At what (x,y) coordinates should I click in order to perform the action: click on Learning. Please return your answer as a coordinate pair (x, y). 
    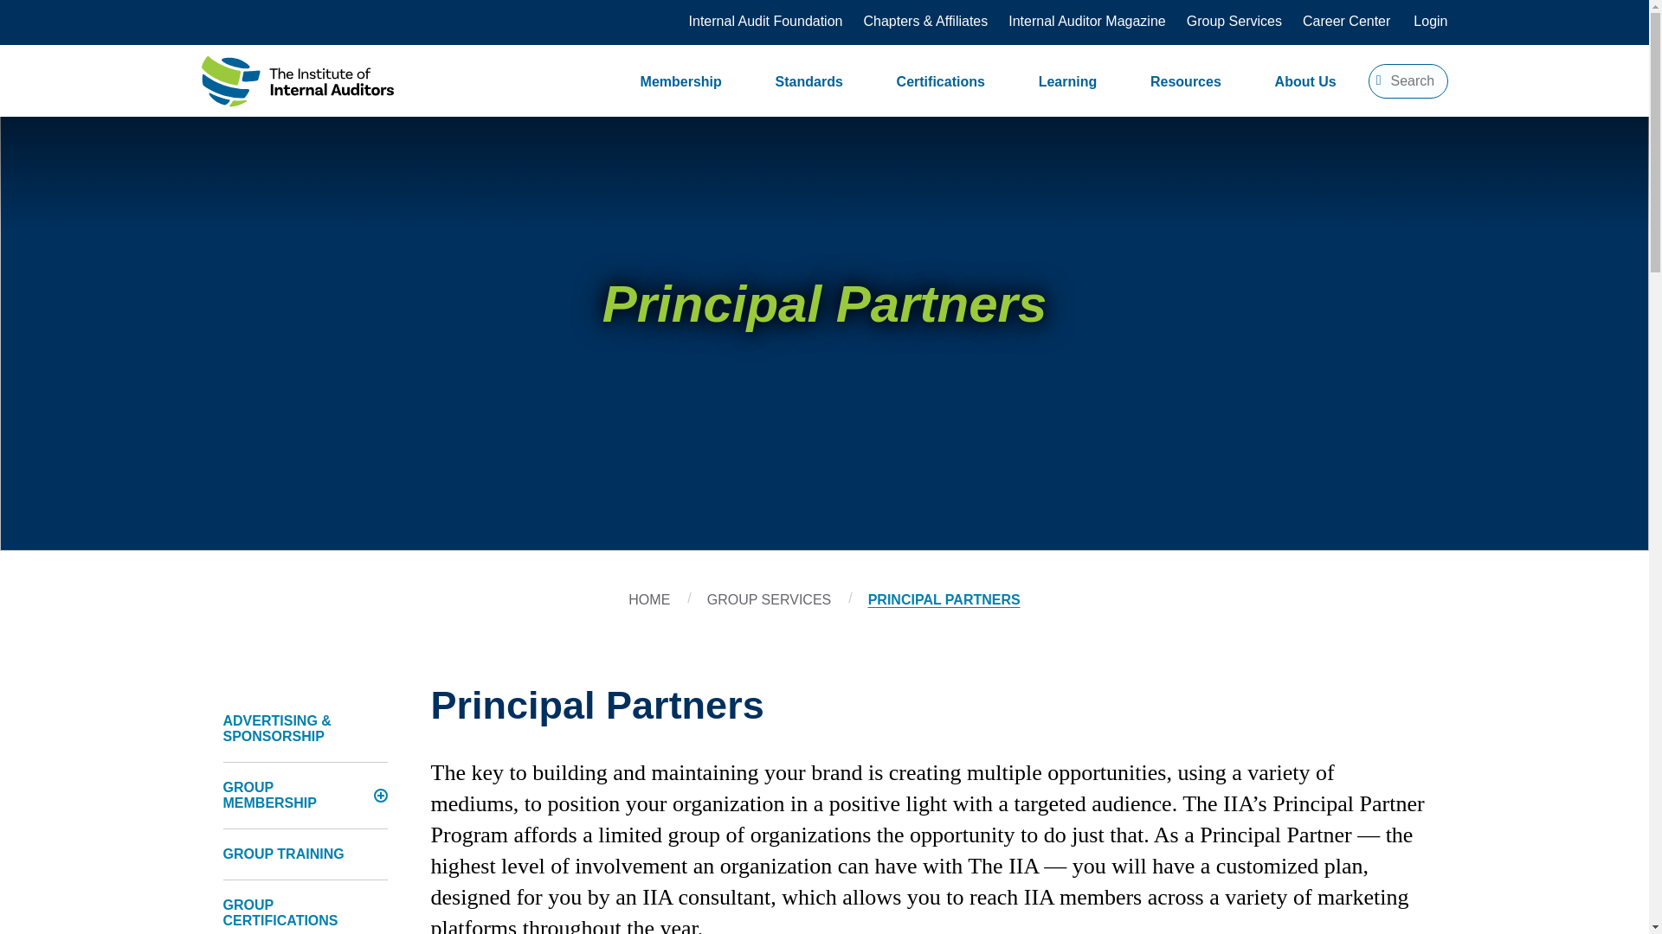
    Looking at the image, I should click on (1068, 81).